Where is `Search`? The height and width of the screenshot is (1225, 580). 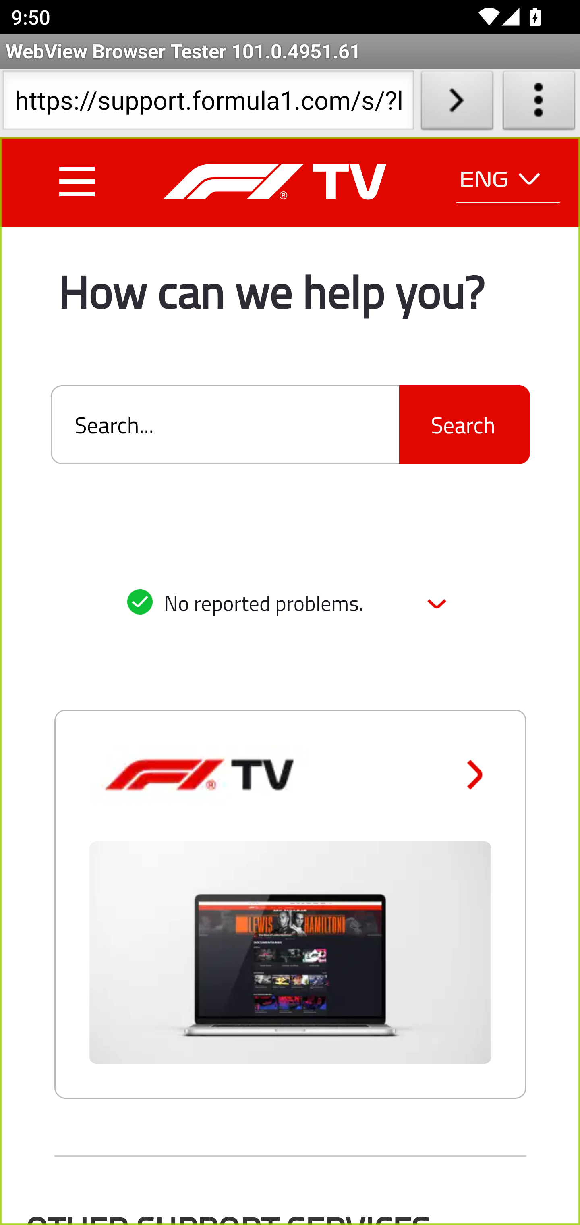 Search is located at coordinates (464, 425).